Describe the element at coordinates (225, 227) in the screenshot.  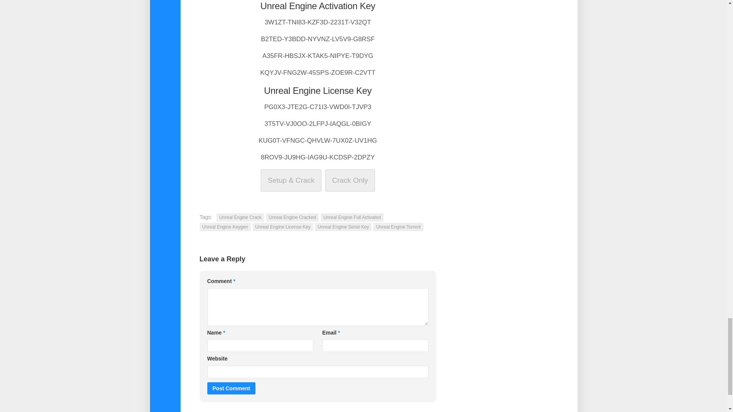
I see `Unreal Engine Keygen` at that location.